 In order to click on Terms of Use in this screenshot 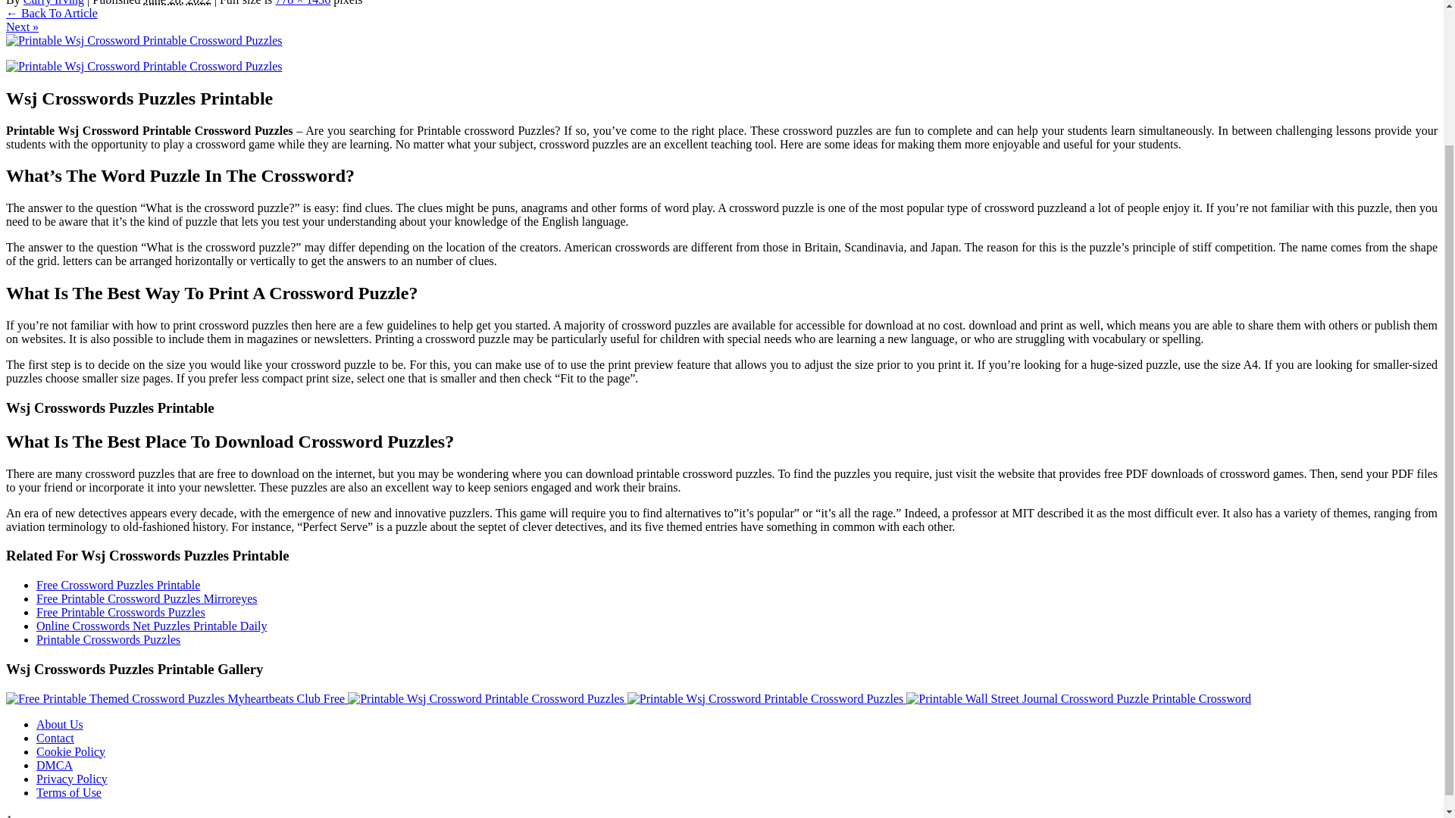, I will do `click(69, 792)`.